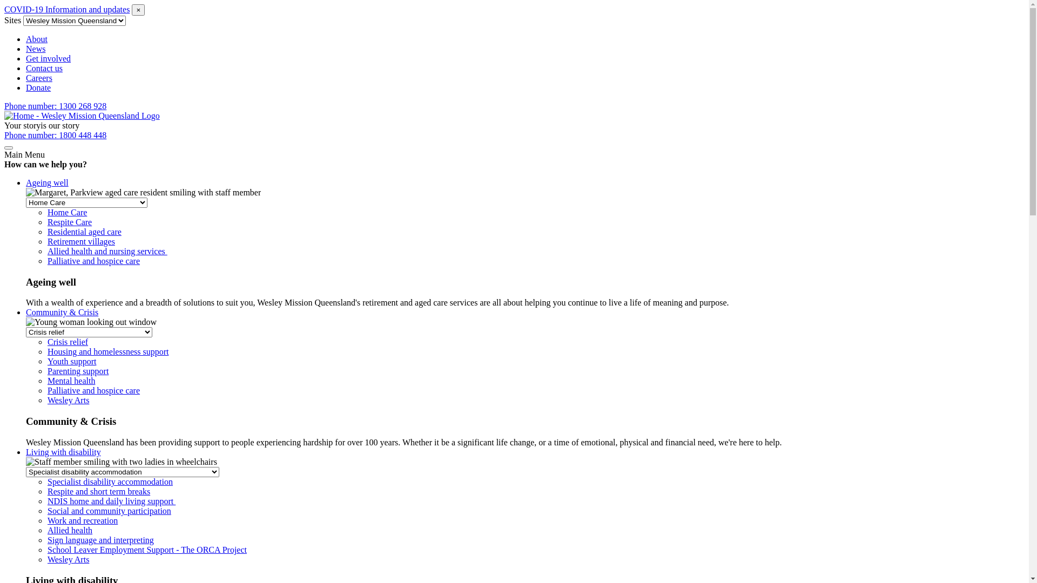 The width and height of the screenshot is (1037, 583). I want to click on Community & Crisis, so click(62, 312).